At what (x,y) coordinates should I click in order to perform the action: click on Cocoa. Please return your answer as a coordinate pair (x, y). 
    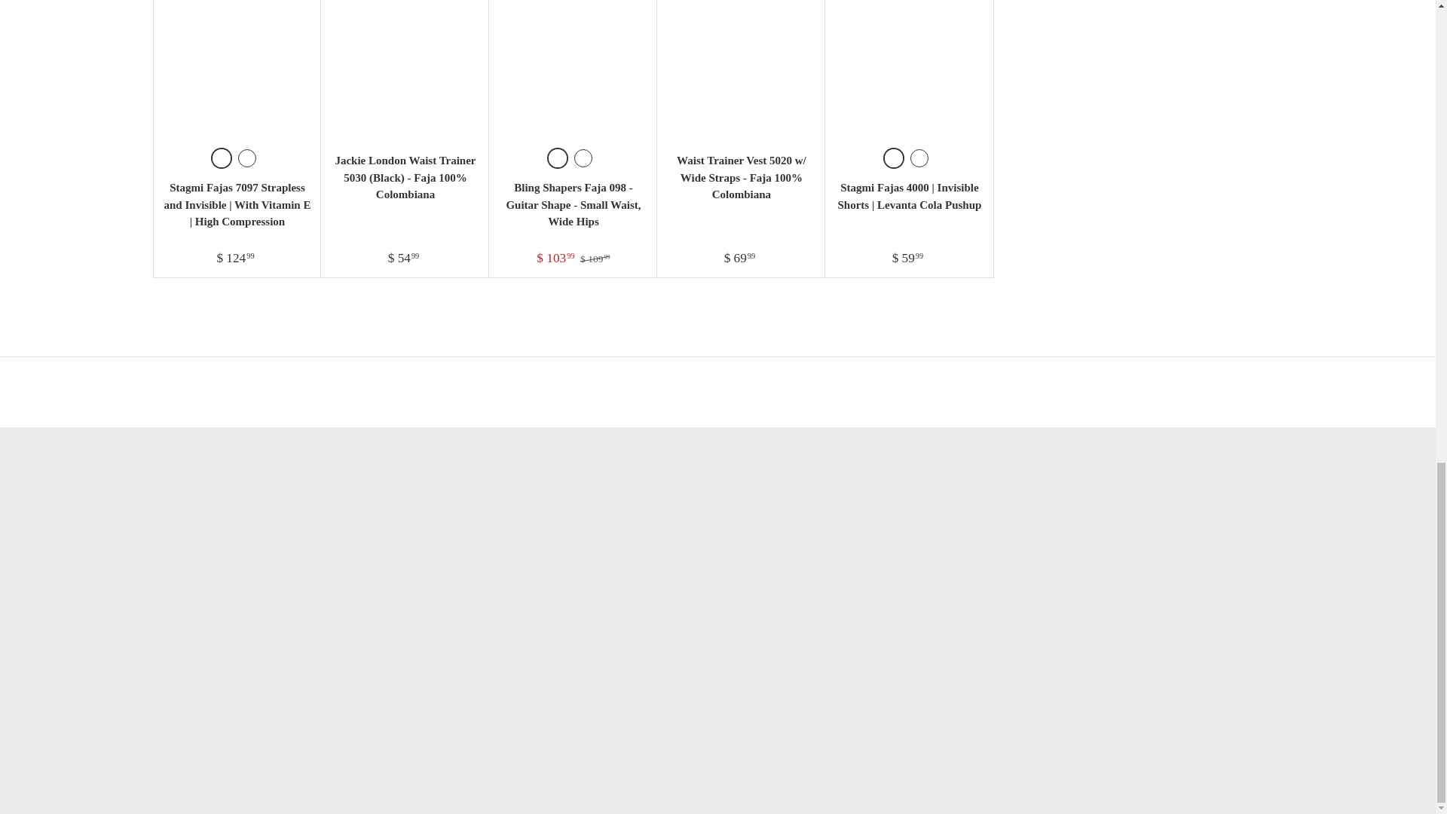
    Looking at the image, I should click on (247, 158).